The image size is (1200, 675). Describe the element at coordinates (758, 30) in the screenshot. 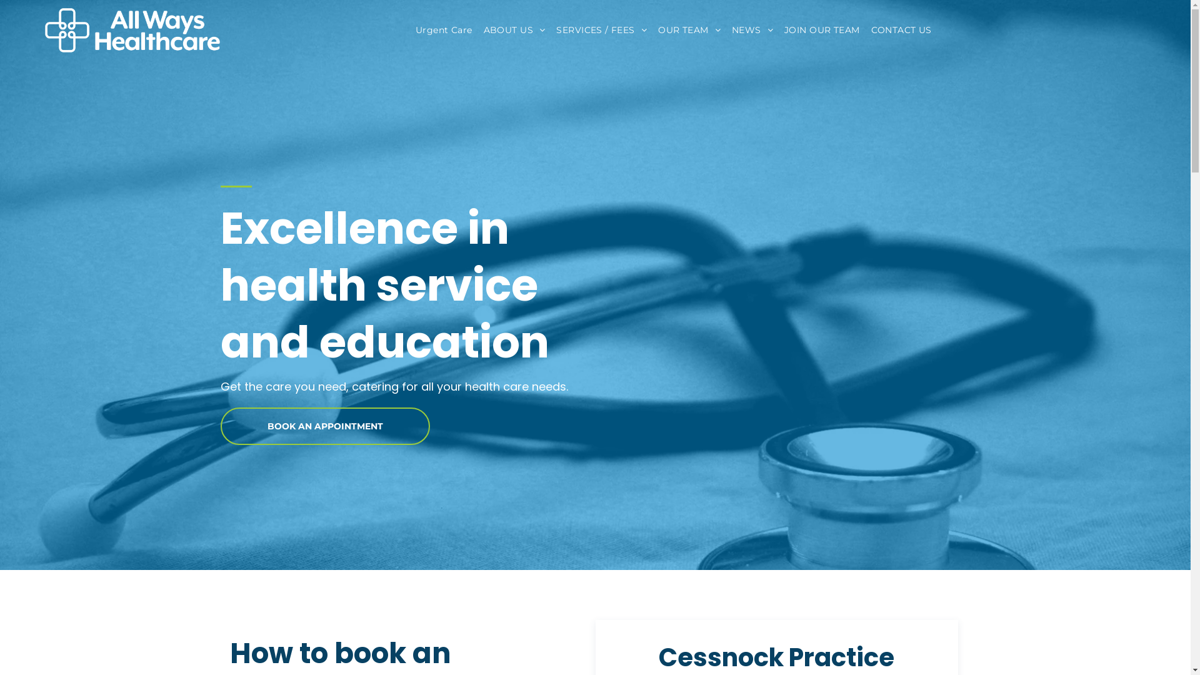

I see `NEWS` at that location.